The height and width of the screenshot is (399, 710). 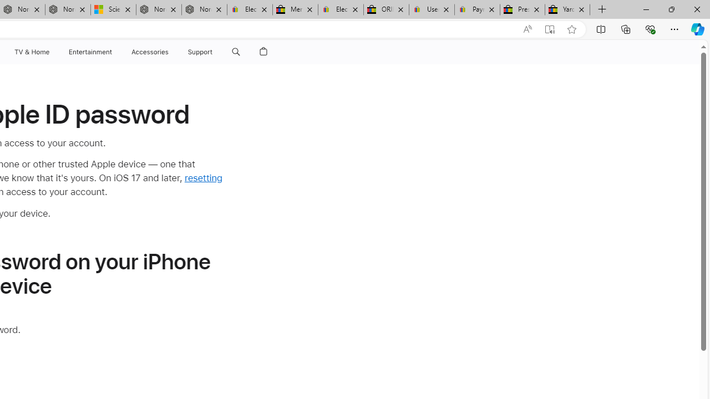 What do you see at coordinates (150, 52) in the screenshot?
I see `Accessories` at bounding box center [150, 52].